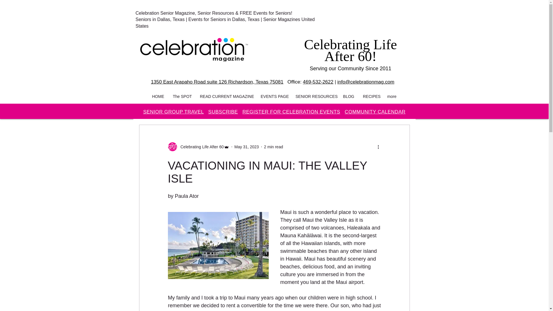  I want to click on READ CURRENT MAGAZINE, so click(226, 96).